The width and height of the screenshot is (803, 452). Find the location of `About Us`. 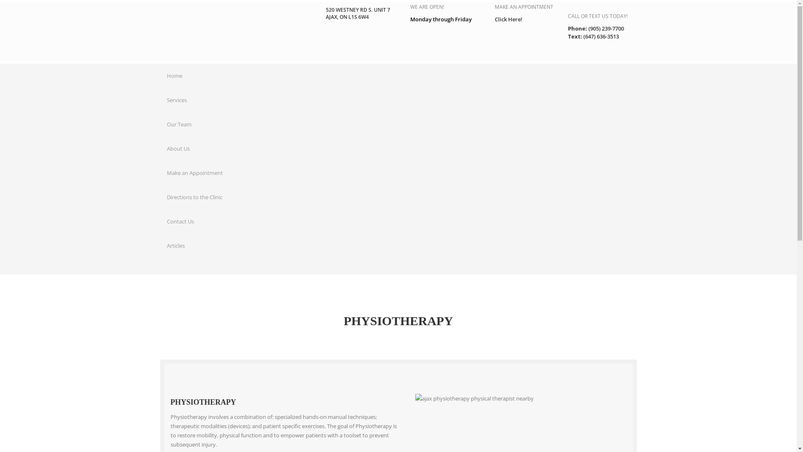

About Us is located at coordinates (178, 149).